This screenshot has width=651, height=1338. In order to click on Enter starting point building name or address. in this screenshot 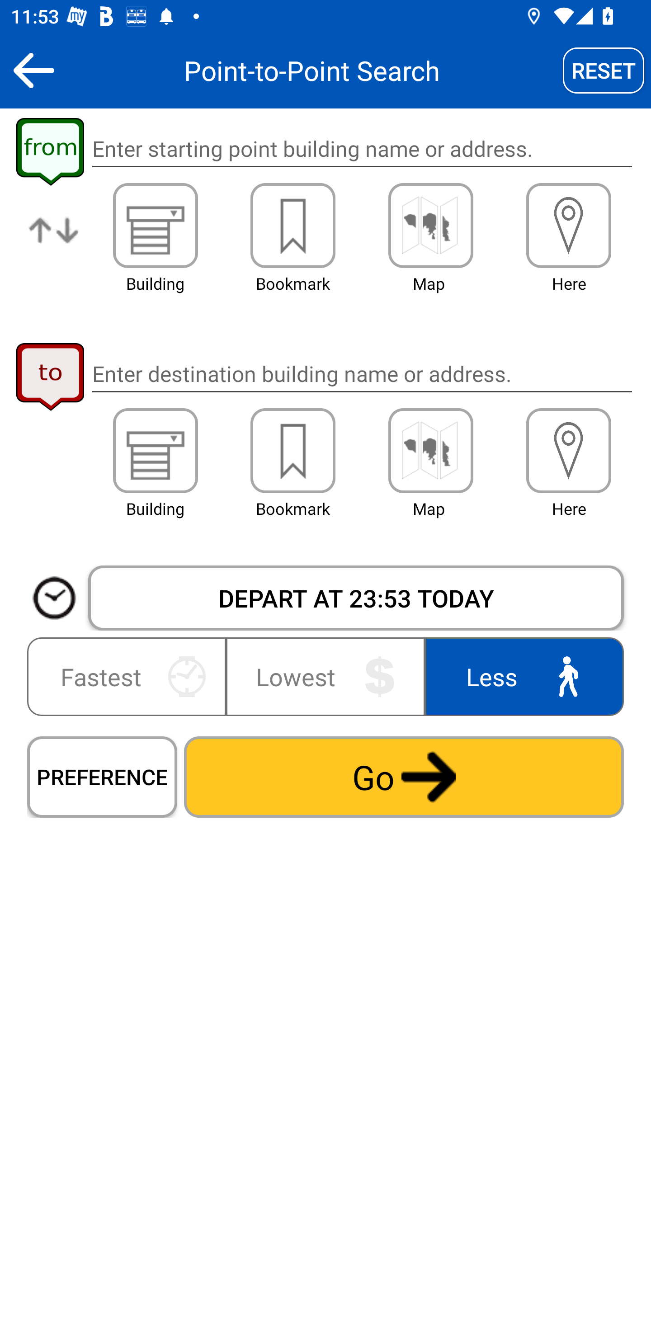, I will do `click(362, 149)`.